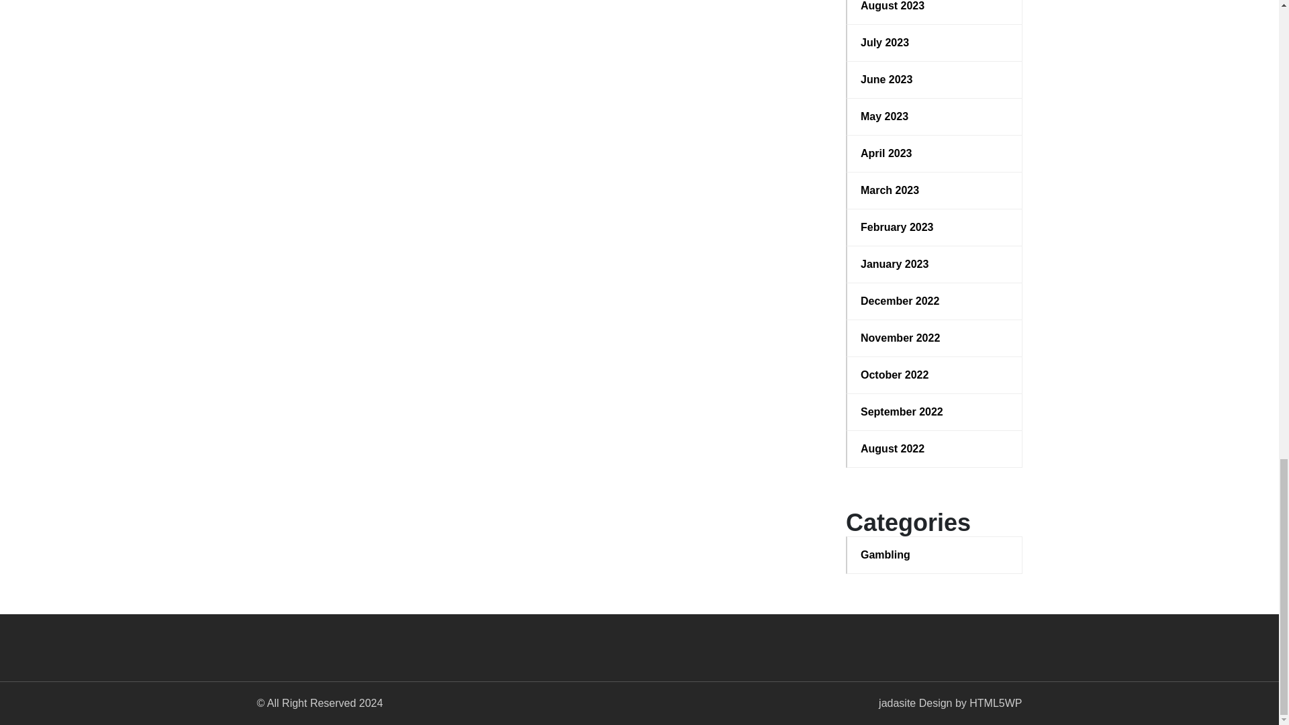 This screenshot has width=1289, height=725. What do you see at coordinates (935, 42) in the screenshot?
I see `July 2023` at bounding box center [935, 42].